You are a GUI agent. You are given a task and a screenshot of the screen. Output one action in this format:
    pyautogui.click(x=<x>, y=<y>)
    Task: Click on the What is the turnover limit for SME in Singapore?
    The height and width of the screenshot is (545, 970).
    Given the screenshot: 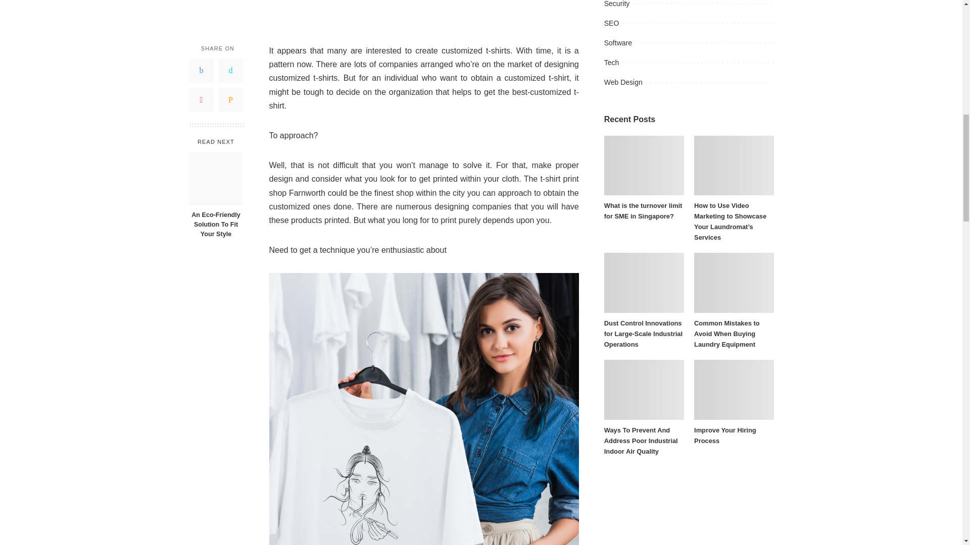 What is the action you would take?
    pyautogui.click(x=644, y=166)
    